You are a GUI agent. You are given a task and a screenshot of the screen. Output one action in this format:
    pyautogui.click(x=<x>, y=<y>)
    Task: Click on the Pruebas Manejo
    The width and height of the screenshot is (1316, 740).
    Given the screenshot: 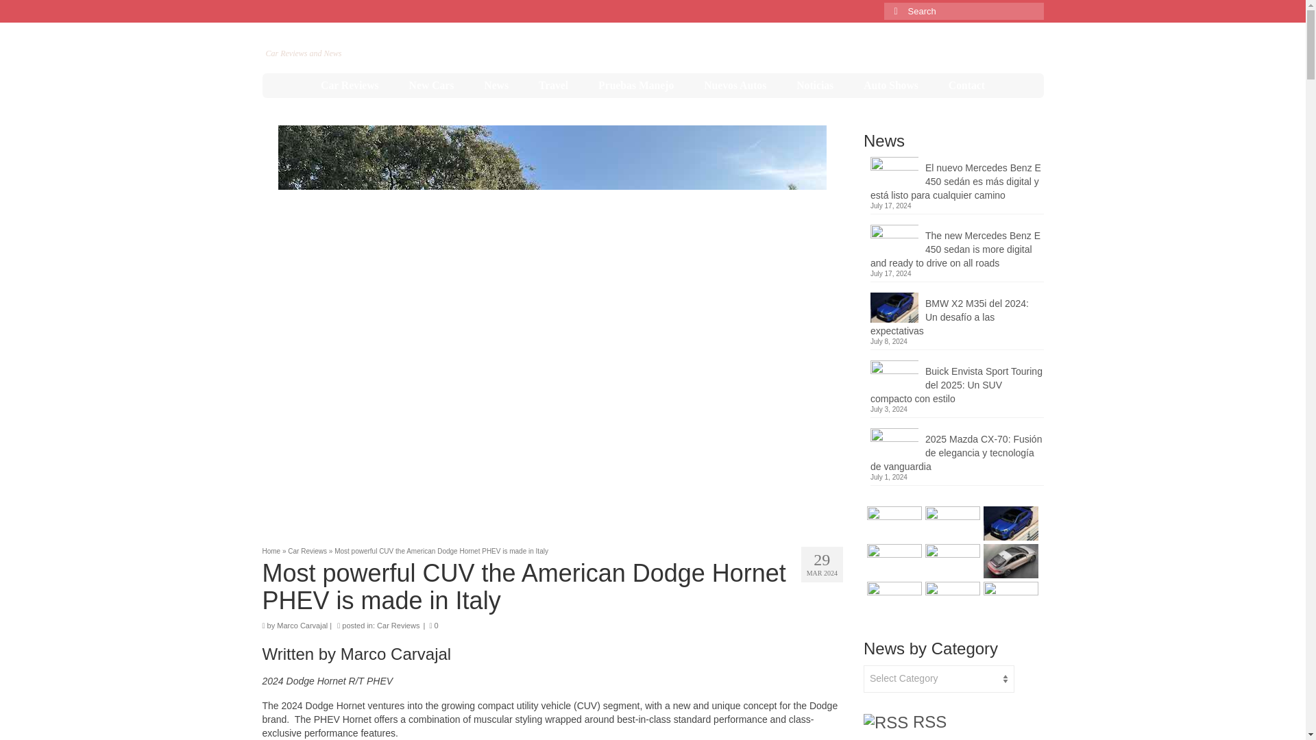 What is the action you would take?
    pyautogui.click(x=635, y=85)
    